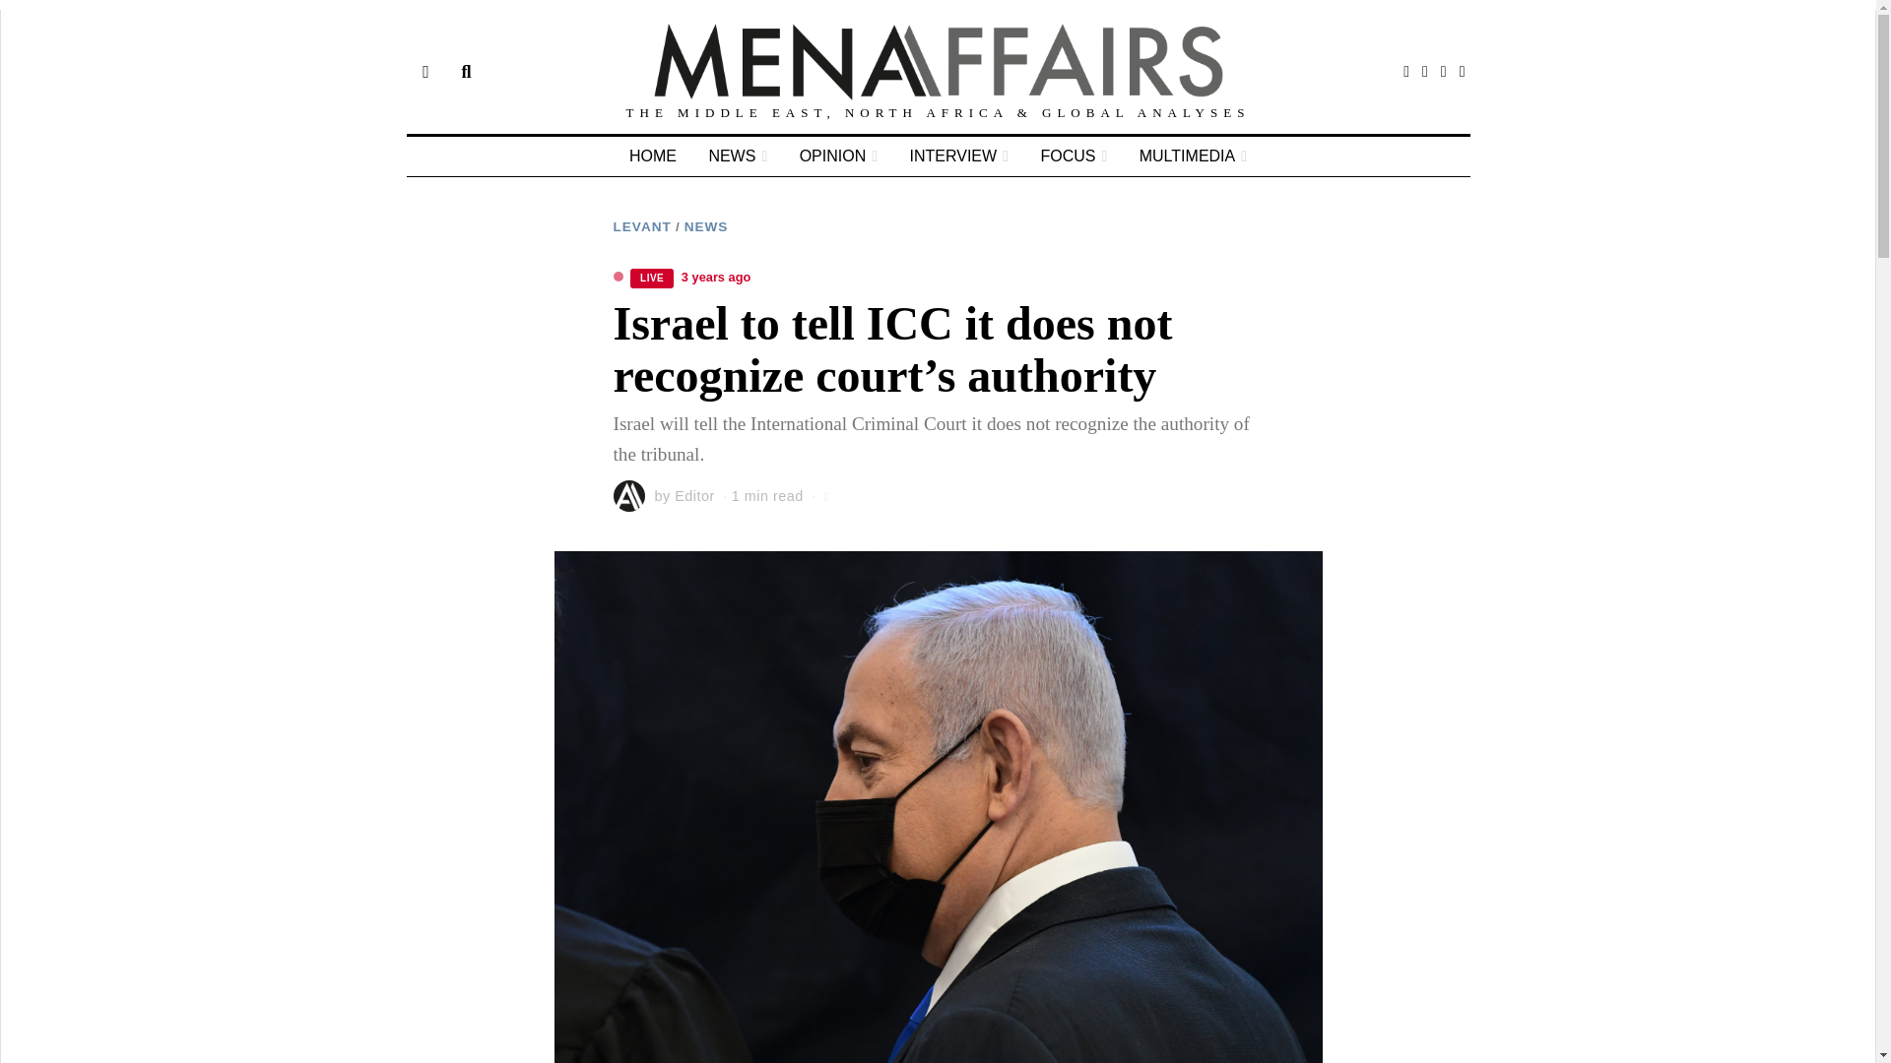 The height and width of the screenshot is (1063, 1891). Describe the element at coordinates (1074, 156) in the screenshot. I see `FOCUS` at that location.